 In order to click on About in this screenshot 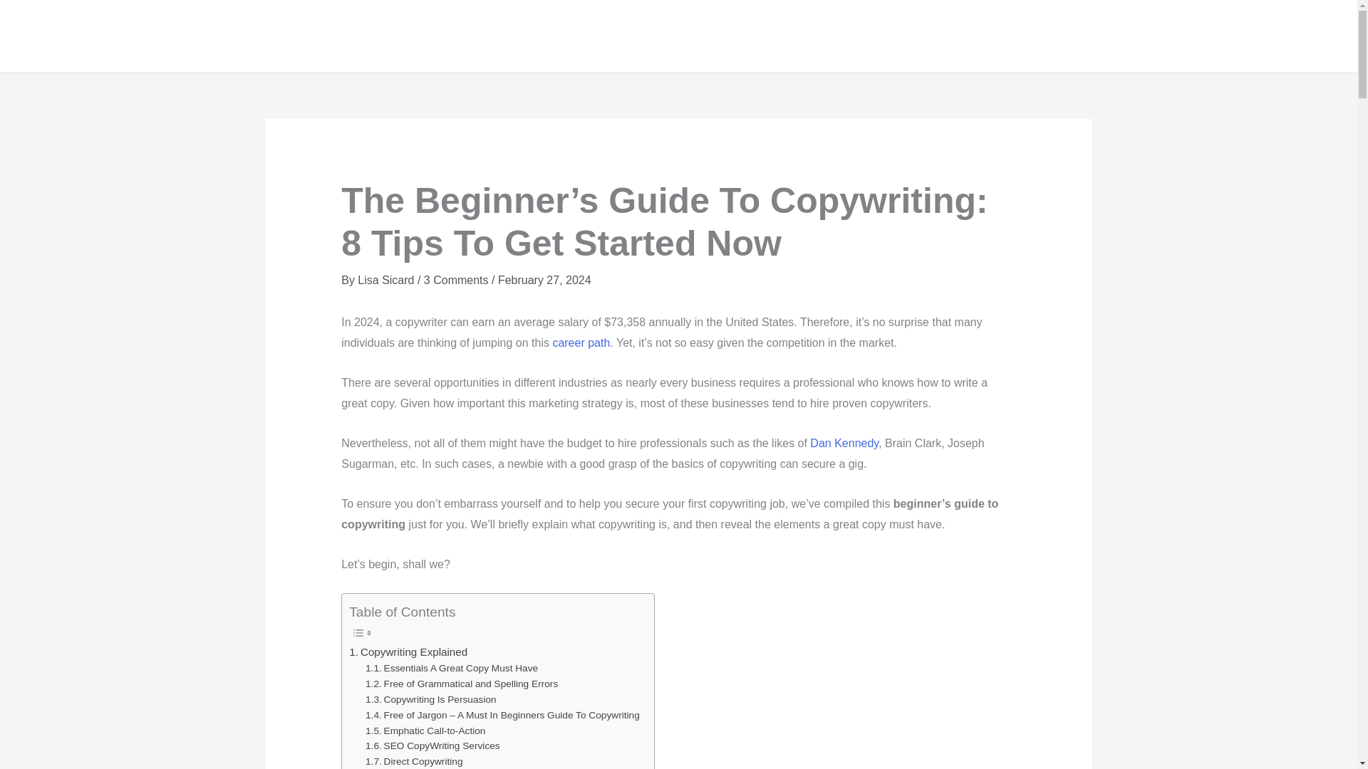, I will do `click(981, 36)`.